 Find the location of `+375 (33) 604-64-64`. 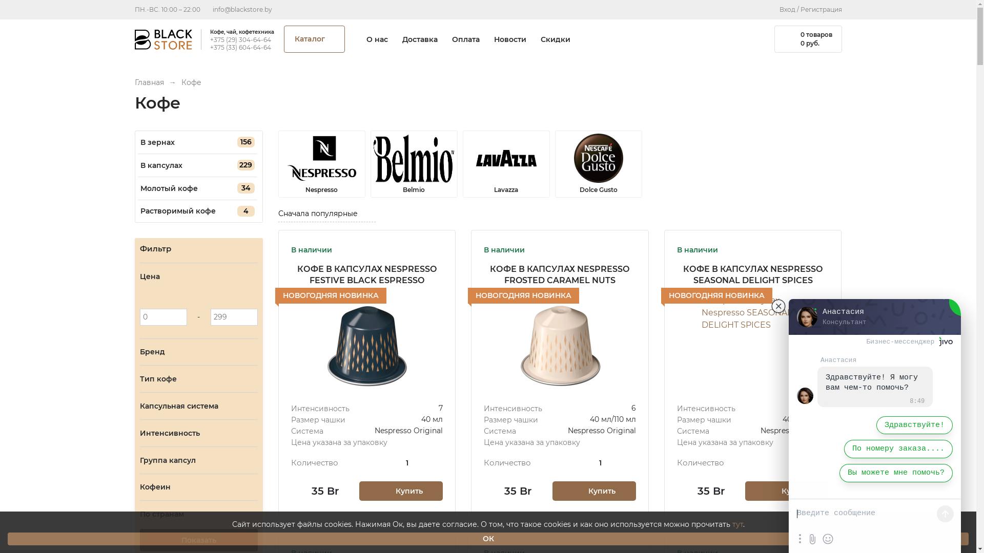

+375 (33) 604-64-64 is located at coordinates (242, 48).